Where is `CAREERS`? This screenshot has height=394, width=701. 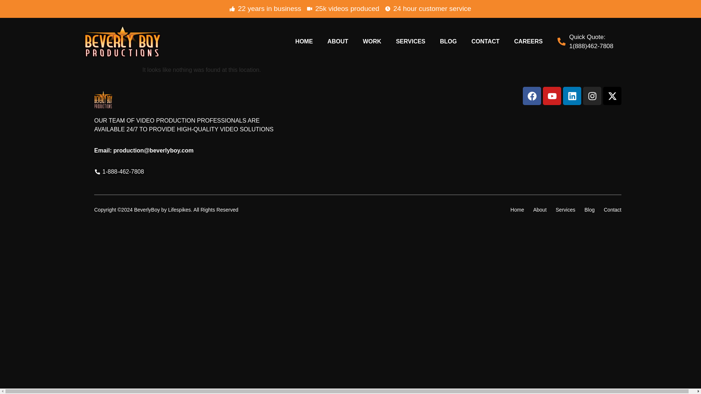 CAREERS is located at coordinates (528, 42).